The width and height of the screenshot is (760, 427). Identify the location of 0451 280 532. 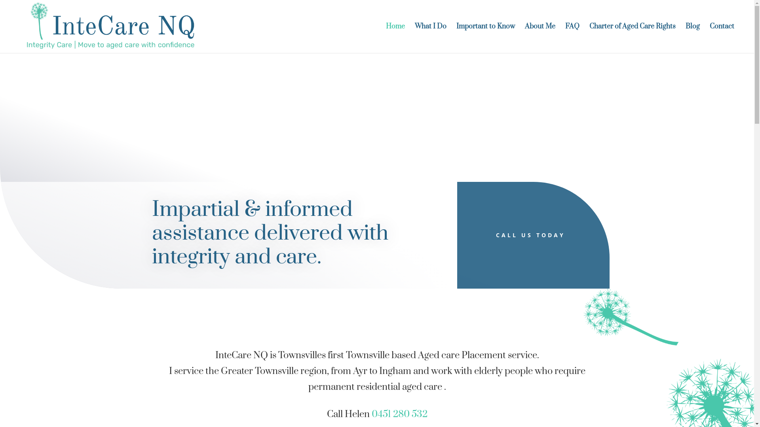
(399, 414).